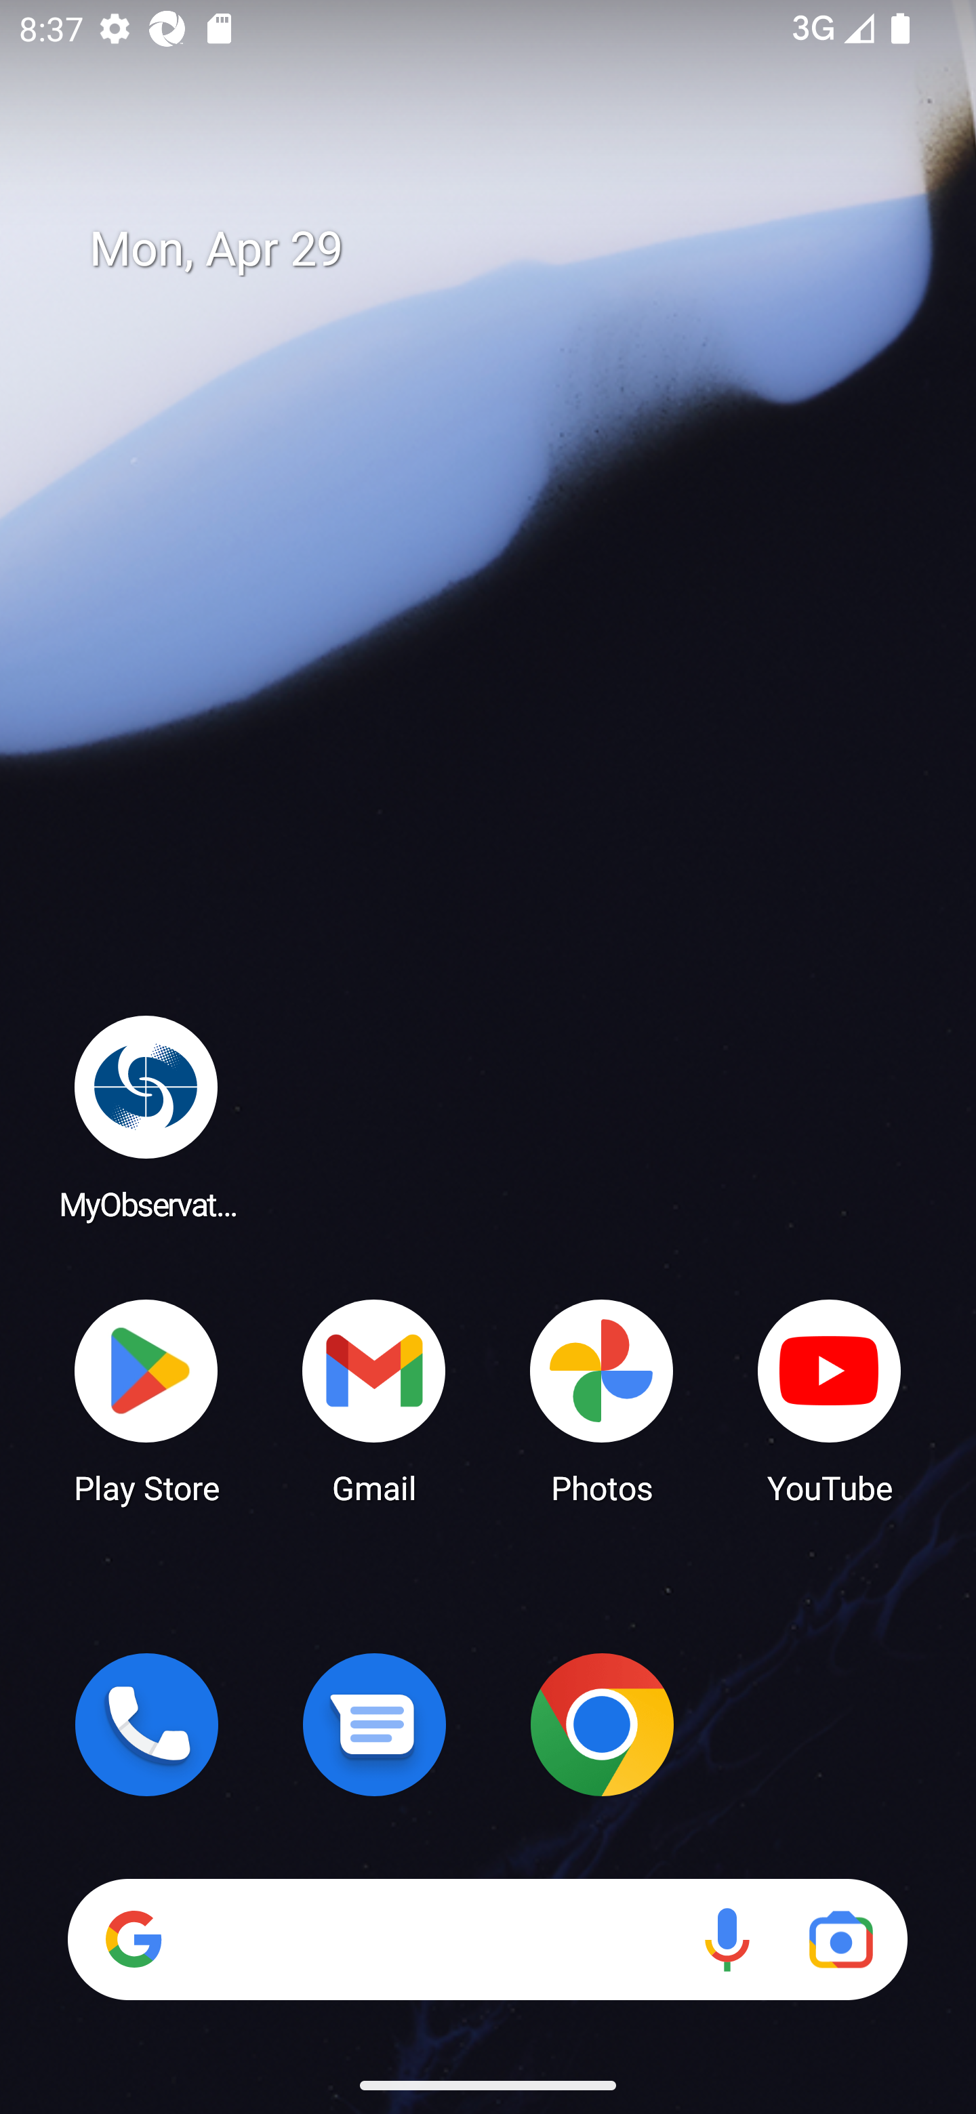 The height and width of the screenshot is (2114, 976). Describe the element at coordinates (727, 1939) in the screenshot. I see `Voice search` at that location.